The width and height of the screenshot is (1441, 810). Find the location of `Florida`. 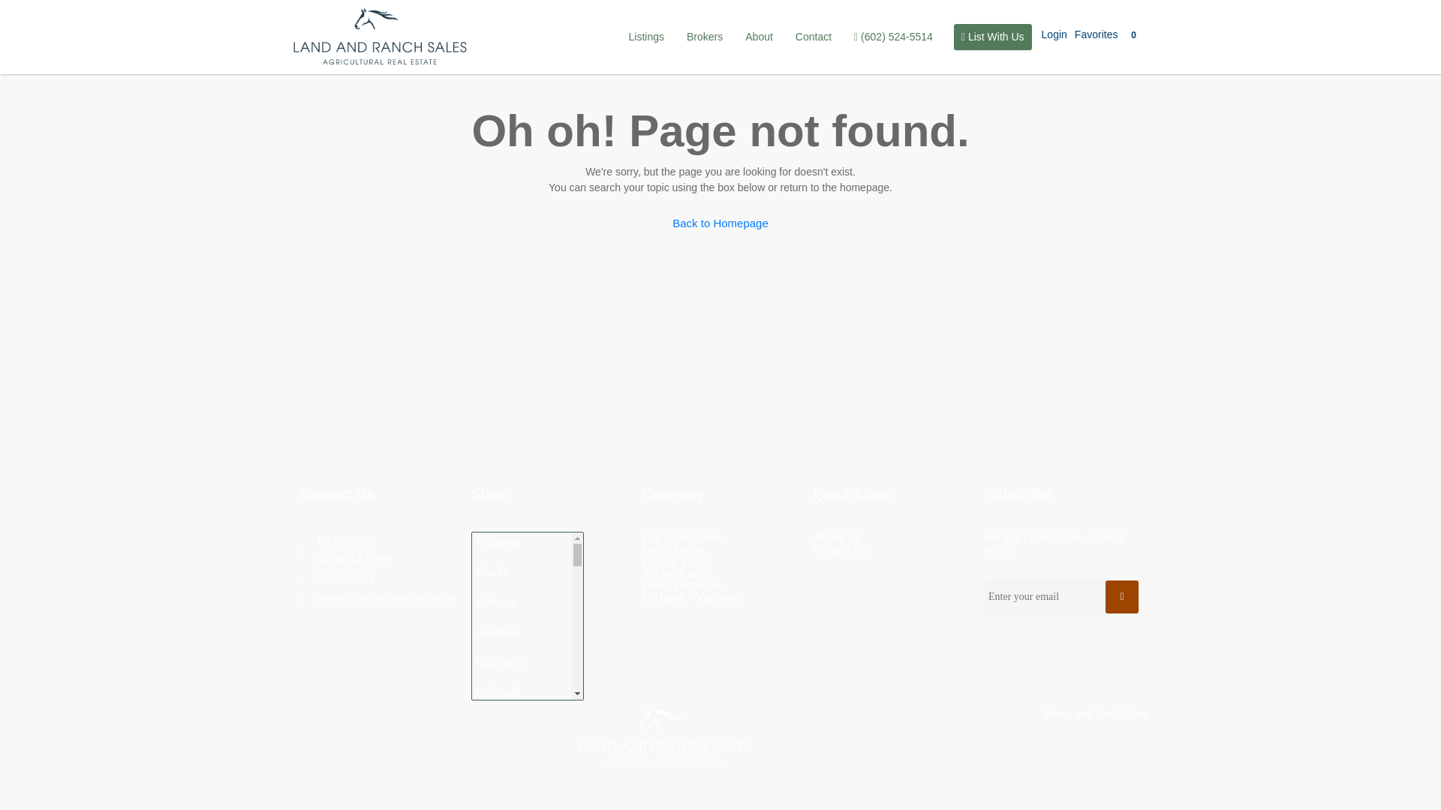

Florida is located at coordinates (521, 781).